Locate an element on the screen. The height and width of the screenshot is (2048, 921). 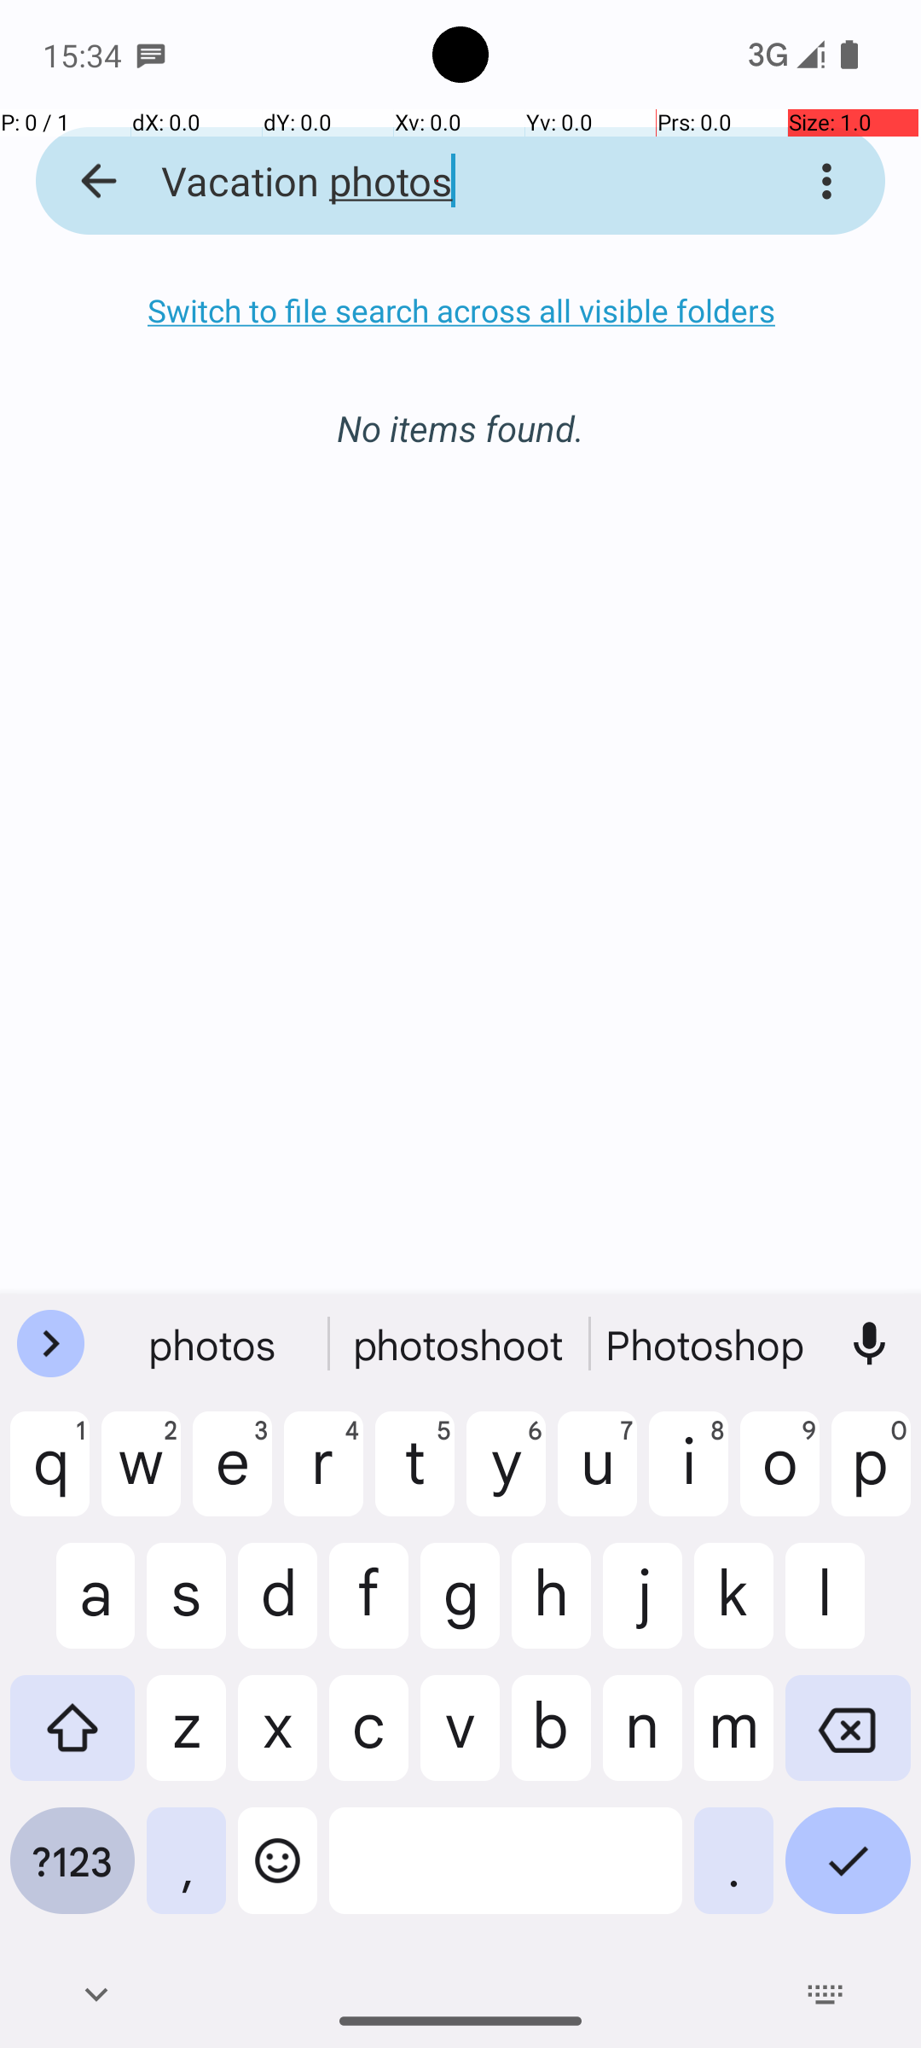
. is located at coordinates (733, 1874).